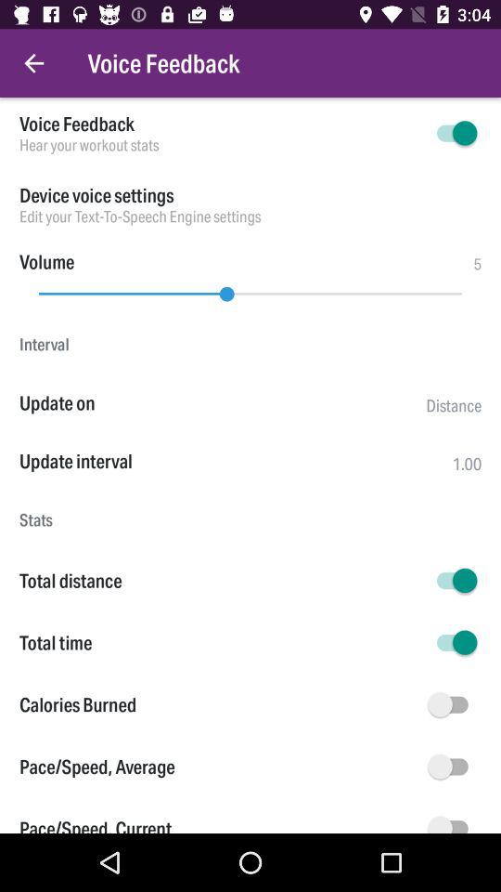 The image size is (501, 892). I want to click on press calories burned icon, so click(221, 704).